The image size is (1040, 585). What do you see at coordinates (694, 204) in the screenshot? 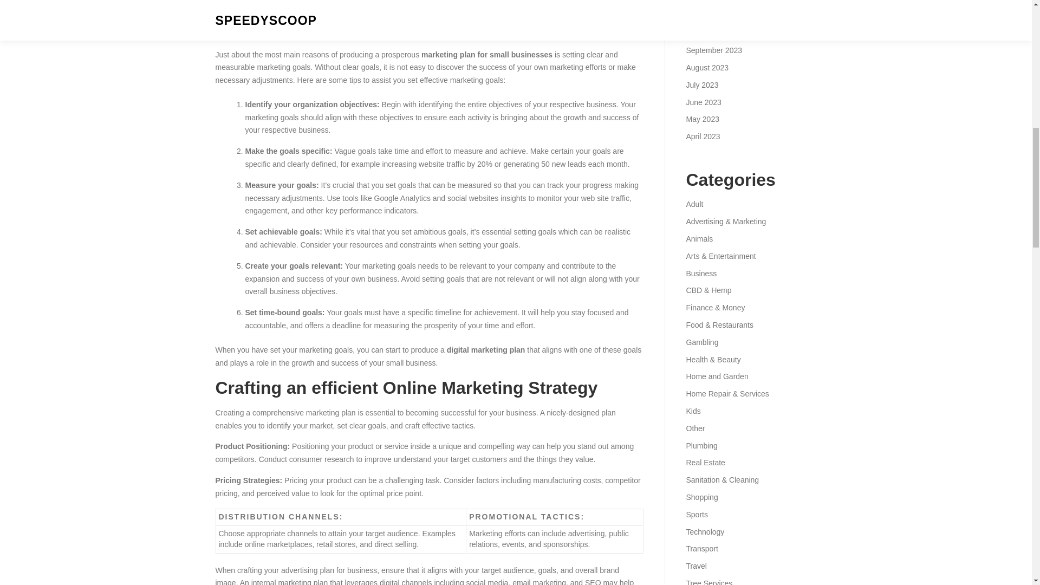
I see `Adult` at bounding box center [694, 204].